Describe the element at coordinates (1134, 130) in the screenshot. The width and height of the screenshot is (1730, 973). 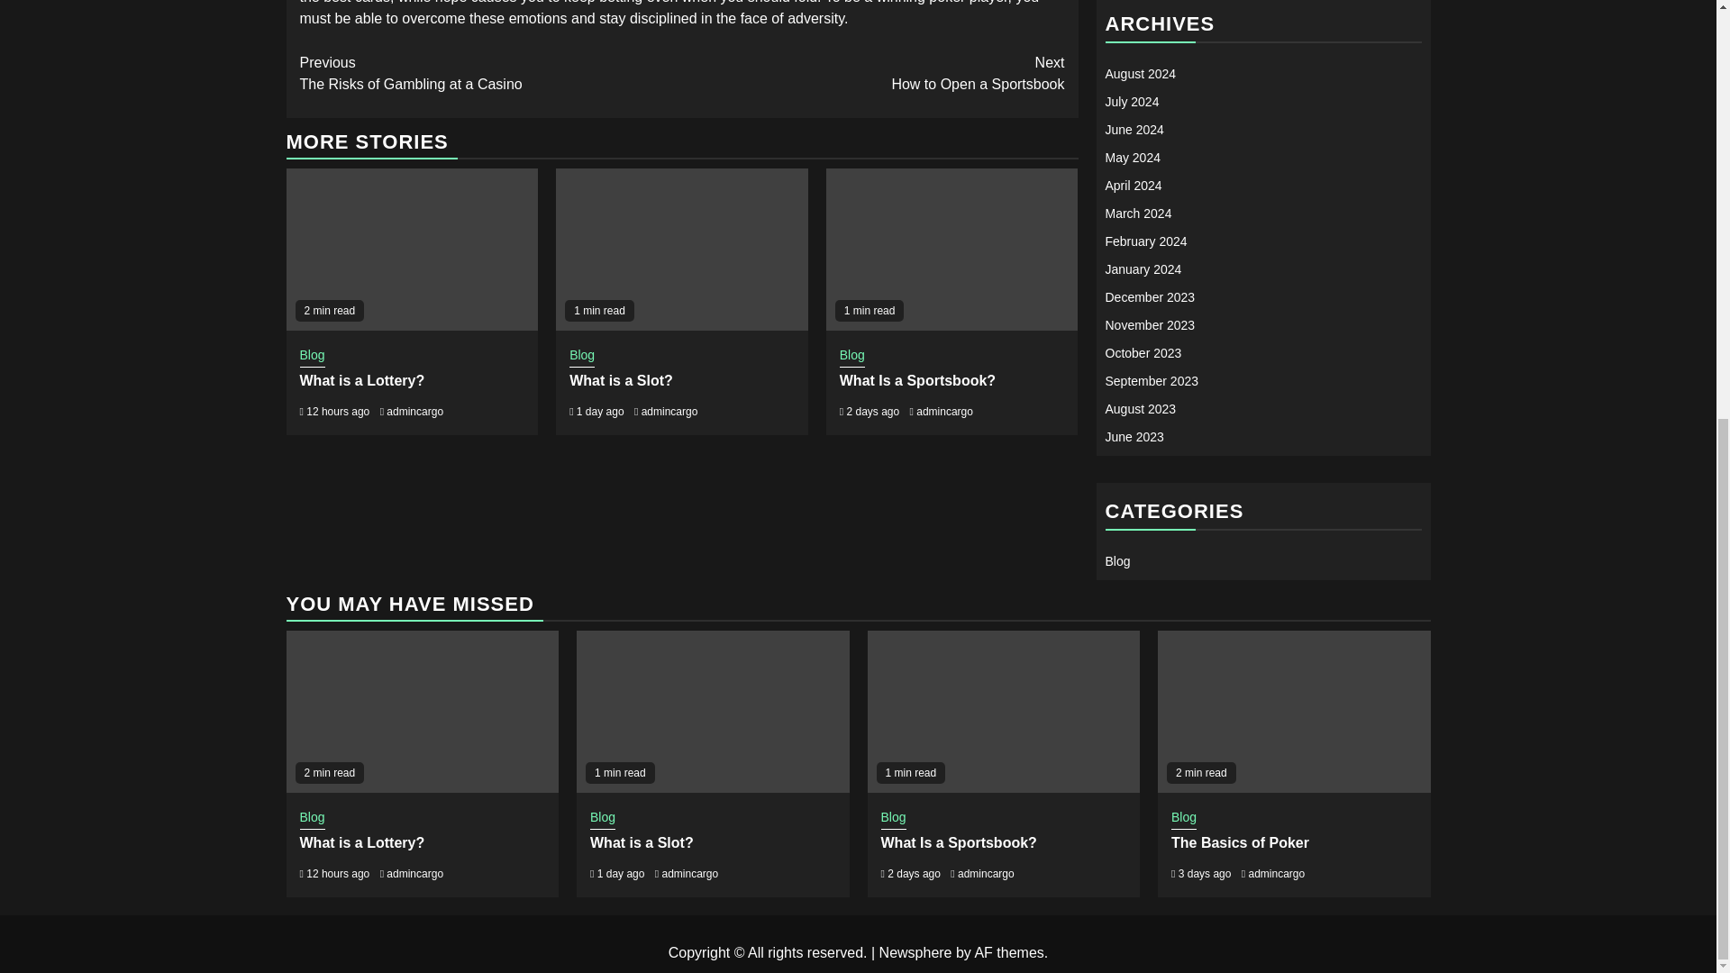
I see `June 2024` at that location.